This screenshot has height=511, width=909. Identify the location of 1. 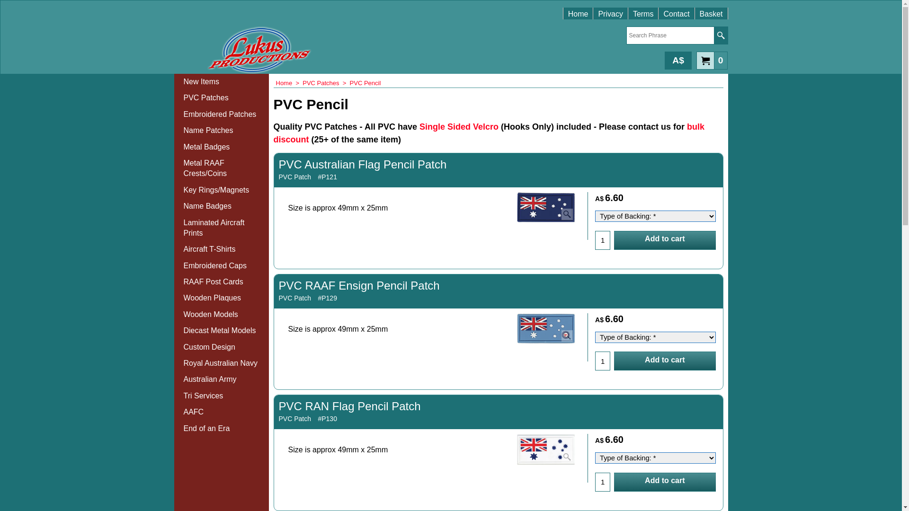
(603, 482).